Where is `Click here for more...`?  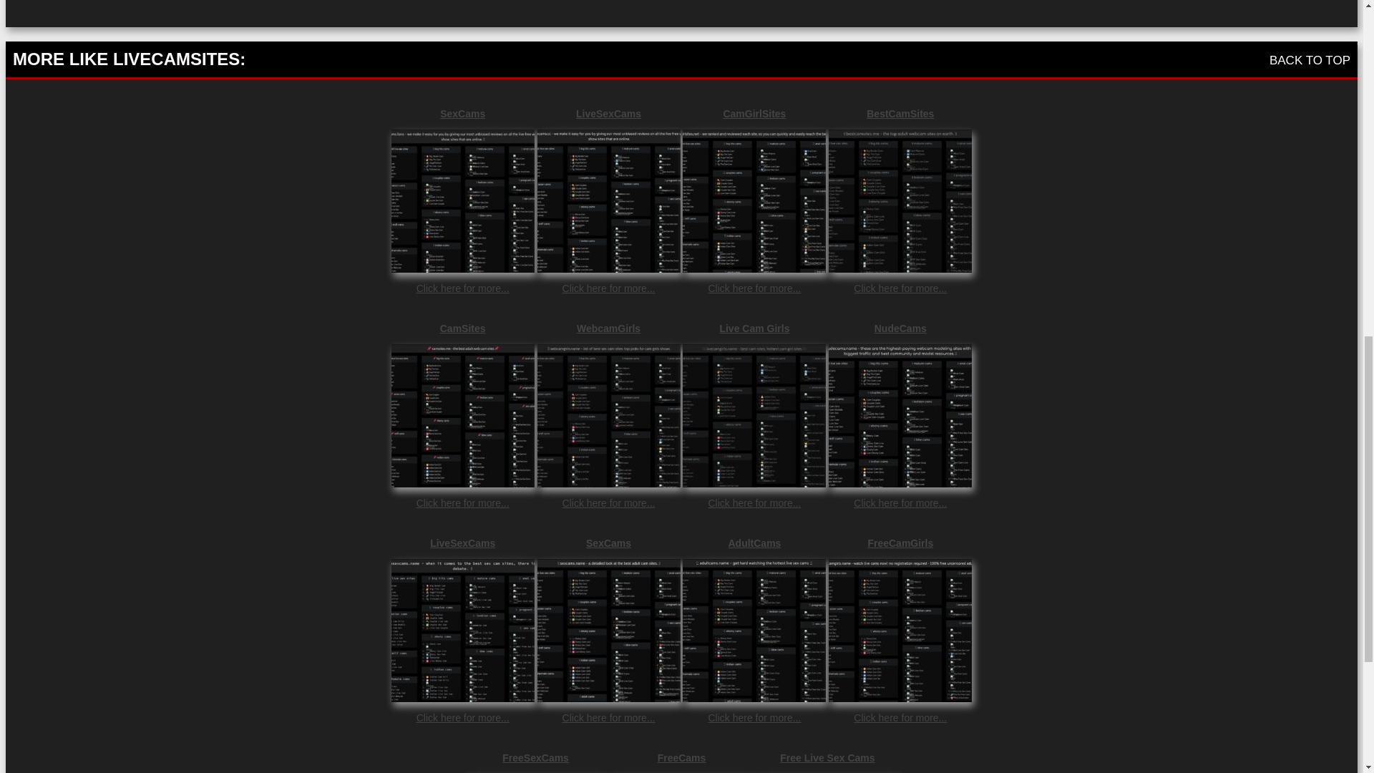 Click here for more... is located at coordinates (462, 288).